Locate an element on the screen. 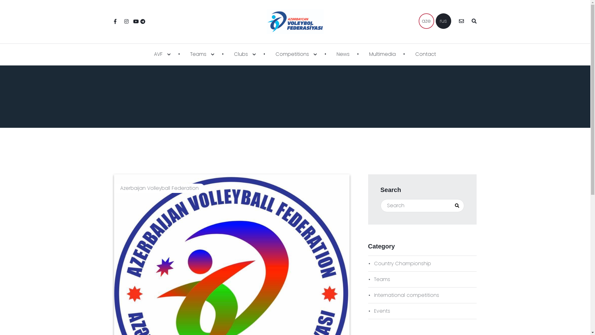 This screenshot has width=595, height=335. Contact is located at coordinates (426, 54).